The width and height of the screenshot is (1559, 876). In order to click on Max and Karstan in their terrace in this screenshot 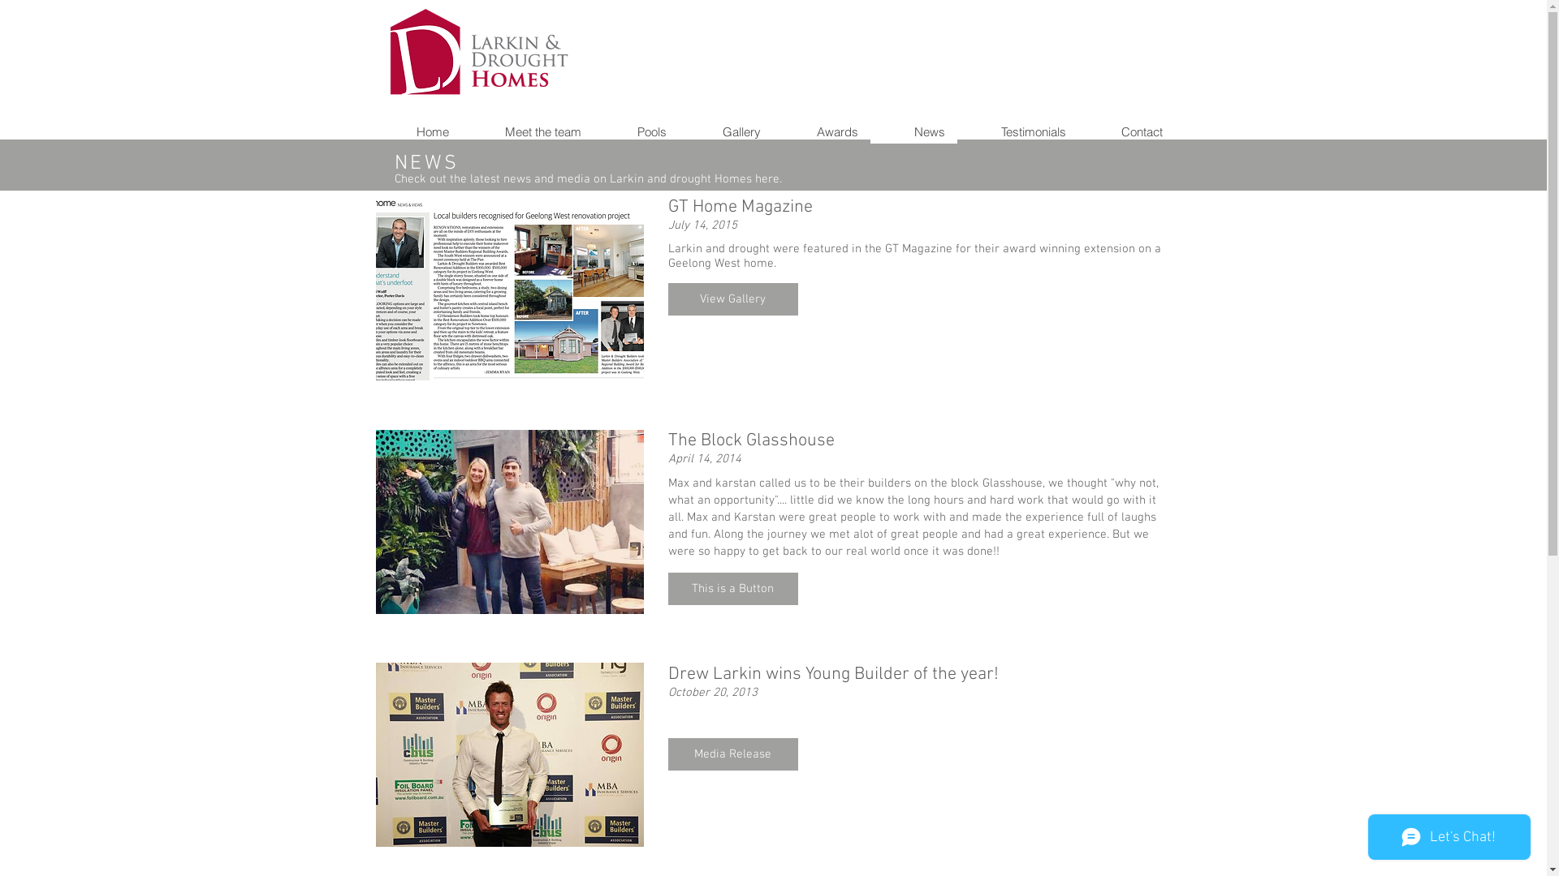, I will do `click(509, 522)`.